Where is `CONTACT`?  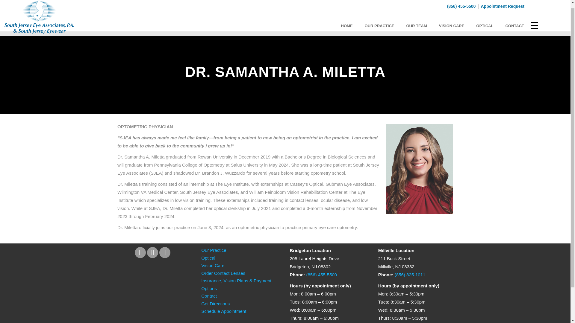 CONTACT is located at coordinates (515, 21).